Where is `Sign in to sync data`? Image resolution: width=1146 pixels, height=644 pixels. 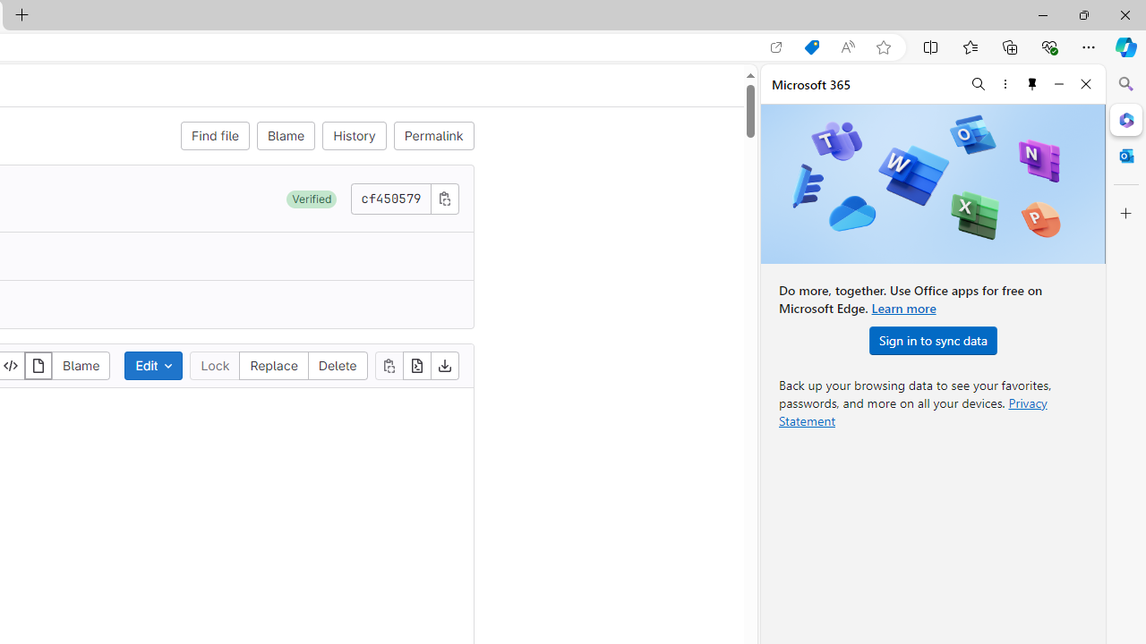
Sign in to sync data is located at coordinates (933, 340).